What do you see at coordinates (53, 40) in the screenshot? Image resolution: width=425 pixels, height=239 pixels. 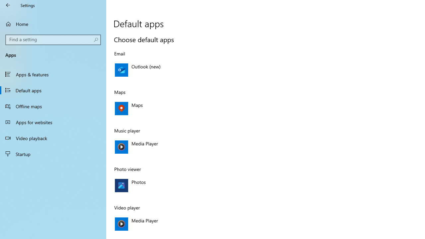 I see `Search box, Find a setting` at bounding box center [53, 40].